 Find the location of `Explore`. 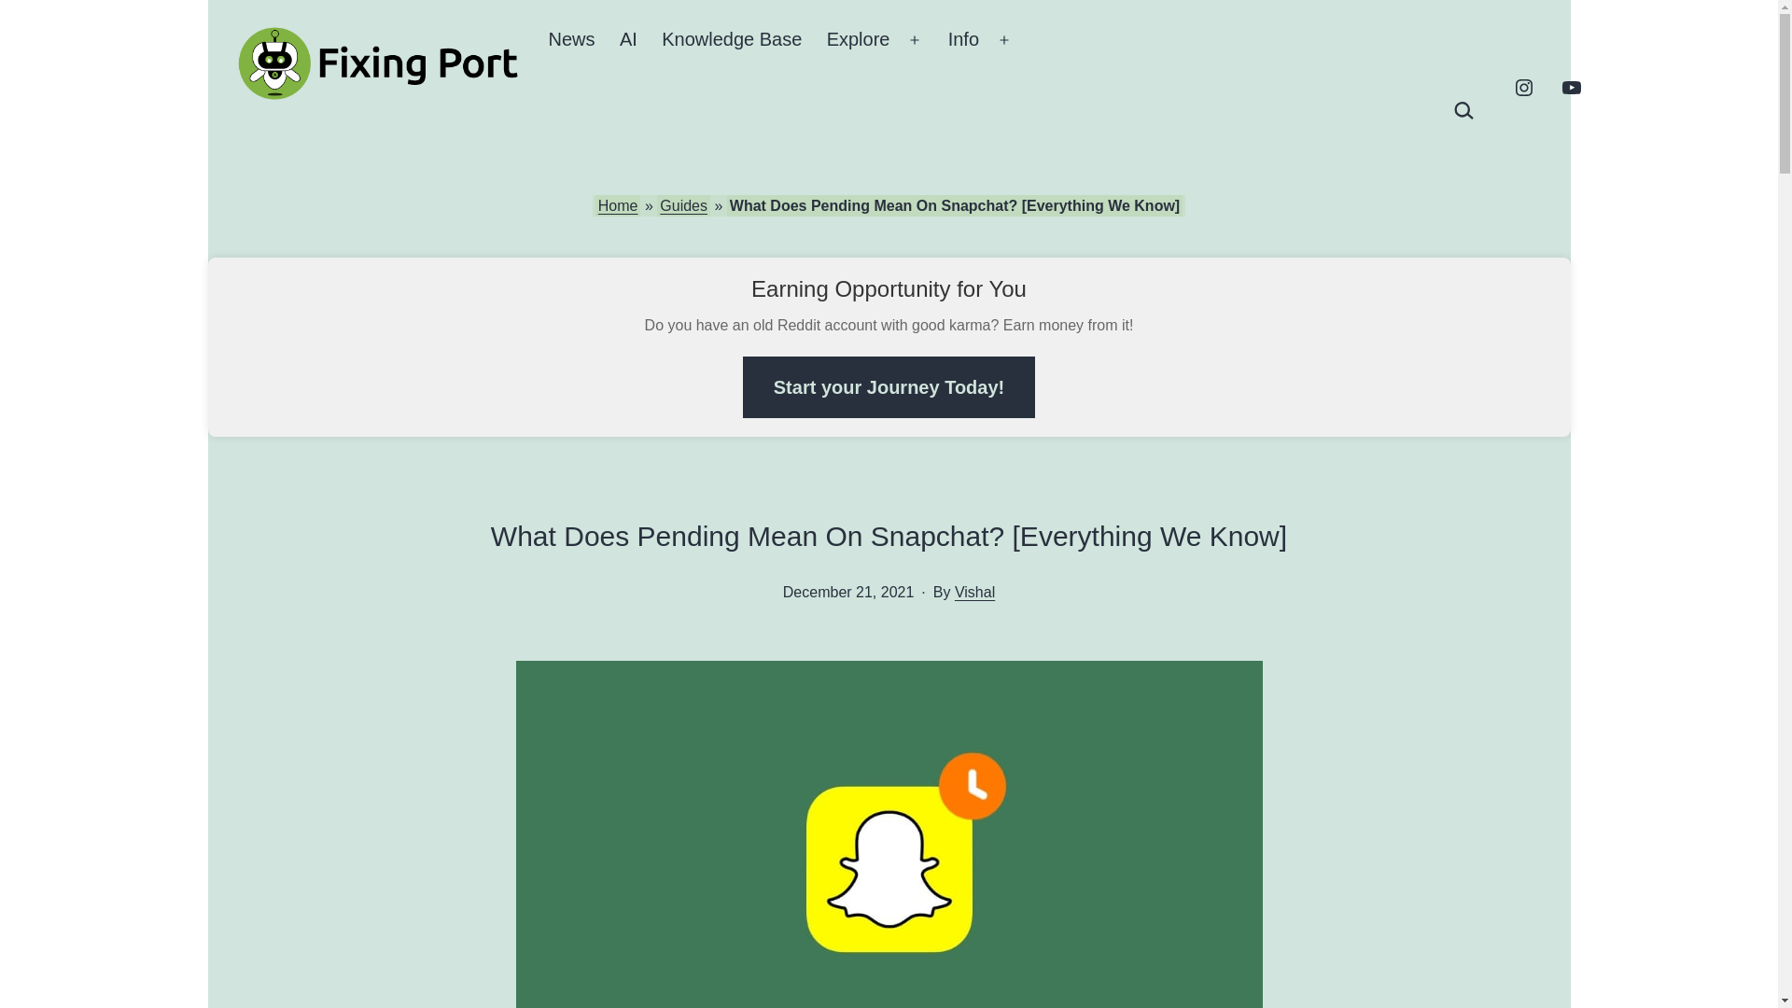

Explore is located at coordinates (857, 40).